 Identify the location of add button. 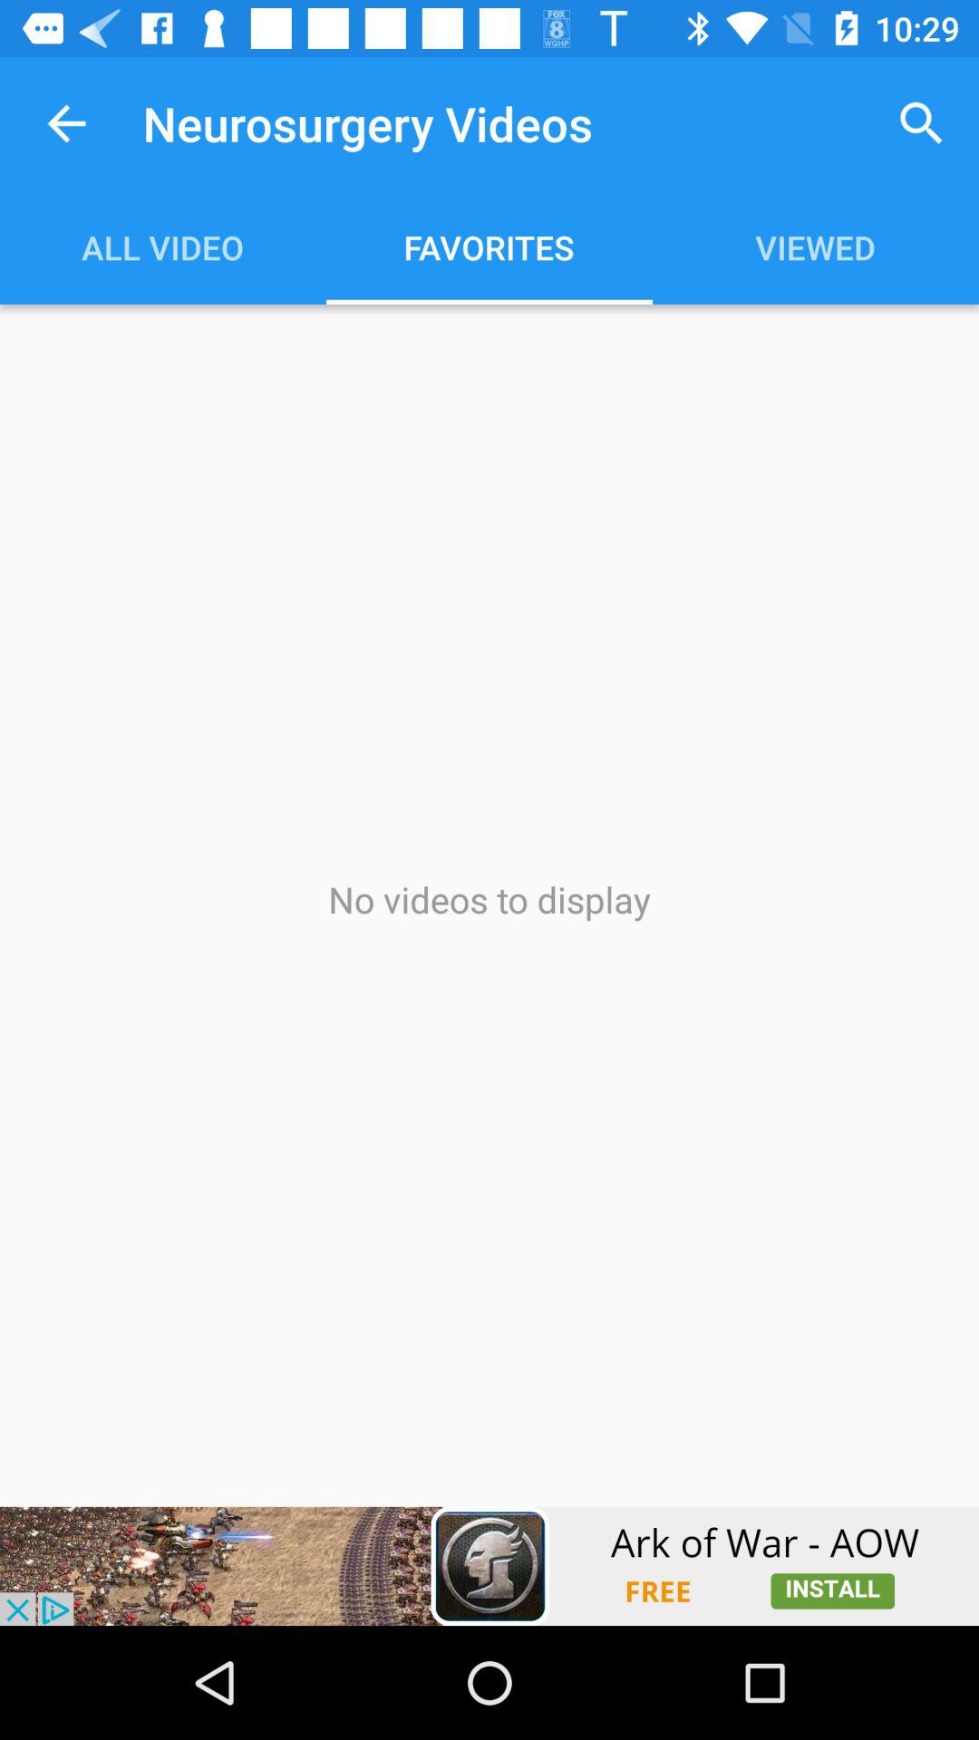
(489, 1566).